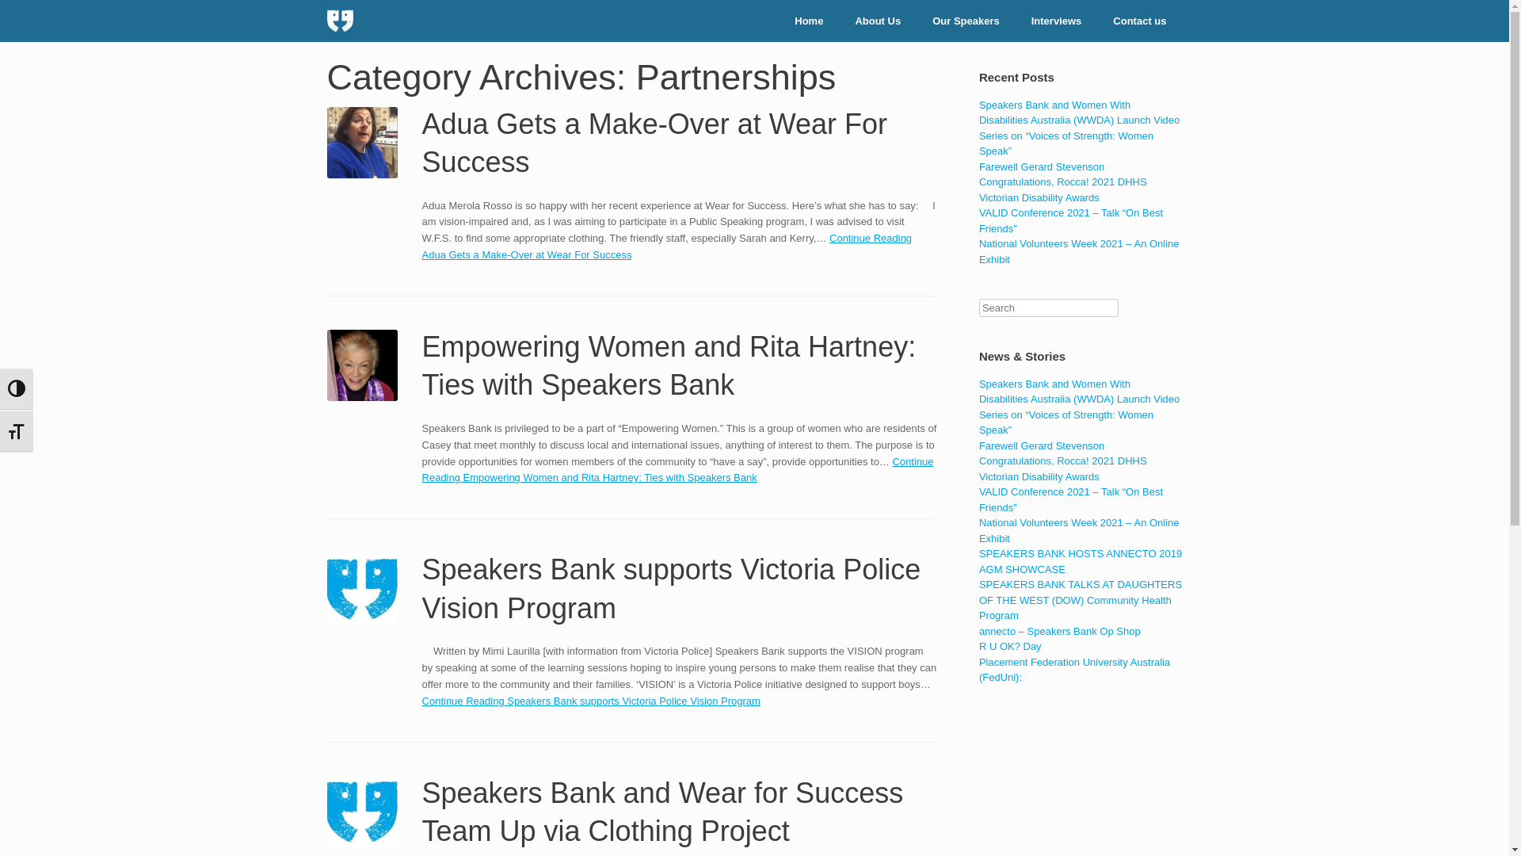 This screenshot has height=856, width=1521. Describe the element at coordinates (17, 388) in the screenshot. I see `Toggle High Contrast` at that location.